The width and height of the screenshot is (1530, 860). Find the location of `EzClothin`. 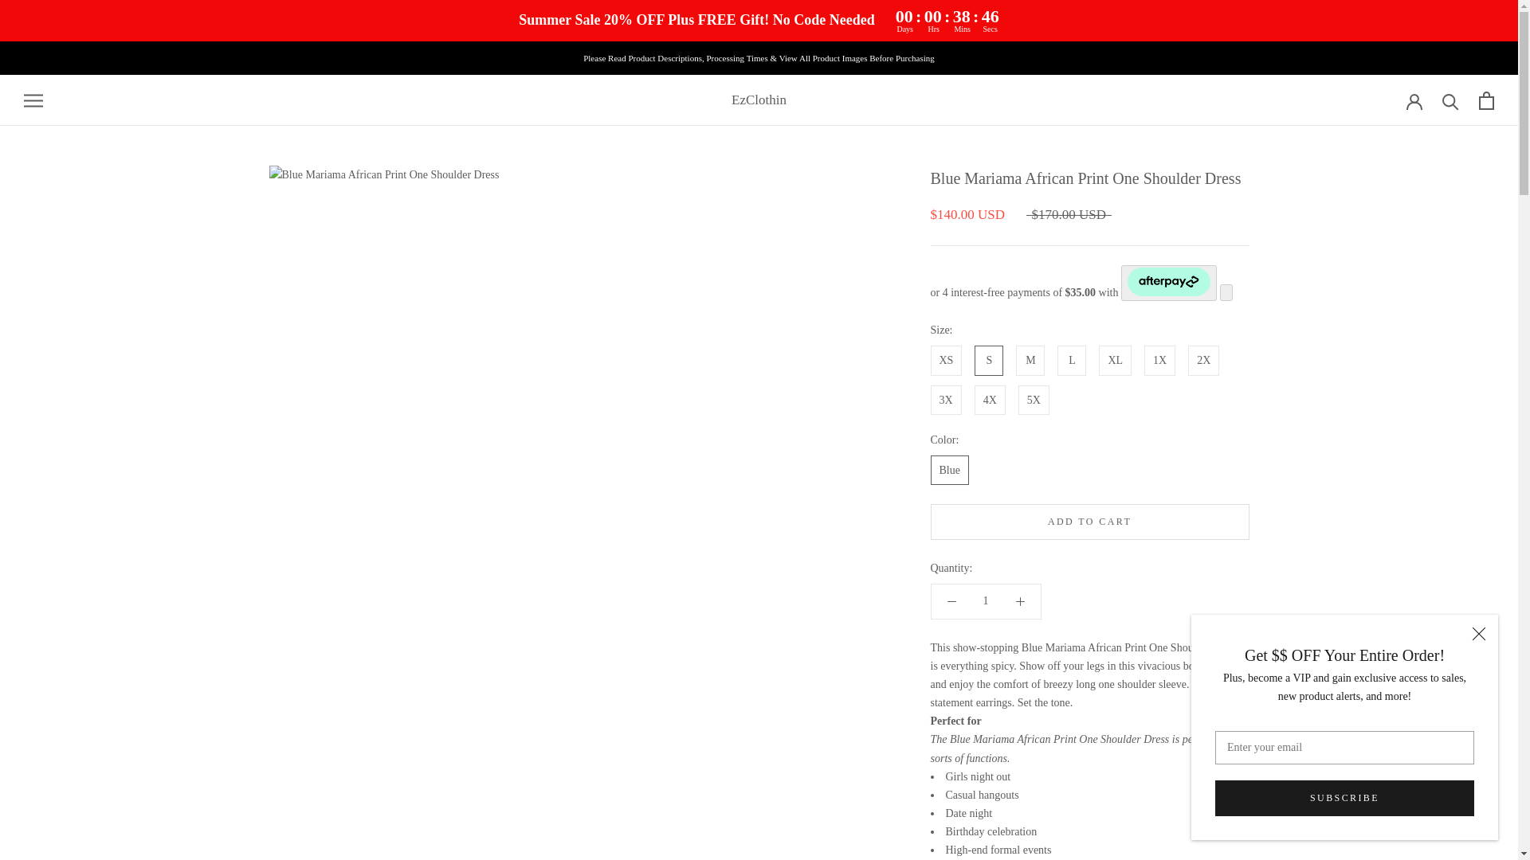

EzClothin is located at coordinates (759, 100).